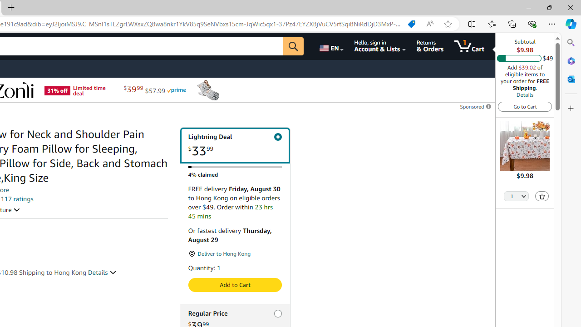 Image resolution: width=581 pixels, height=327 pixels. What do you see at coordinates (102, 272) in the screenshot?
I see `Details ` at bounding box center [102, 272].